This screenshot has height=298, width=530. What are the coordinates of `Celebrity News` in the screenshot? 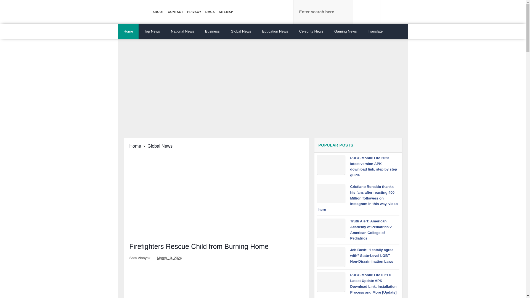 It's located at (311, 31).